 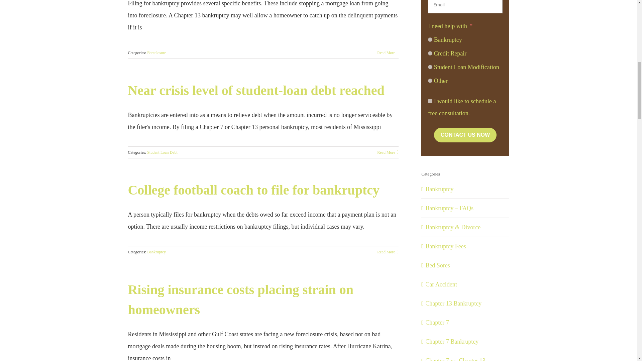 I want to click on Student Loan Modification, so click(x=430, y=67).